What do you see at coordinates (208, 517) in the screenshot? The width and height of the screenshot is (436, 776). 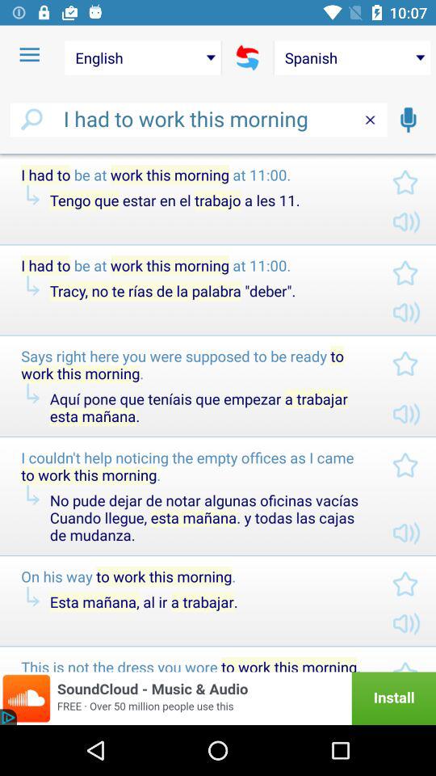 I see `launch the item below i couldn t icon` at bounding box center [208, 517].